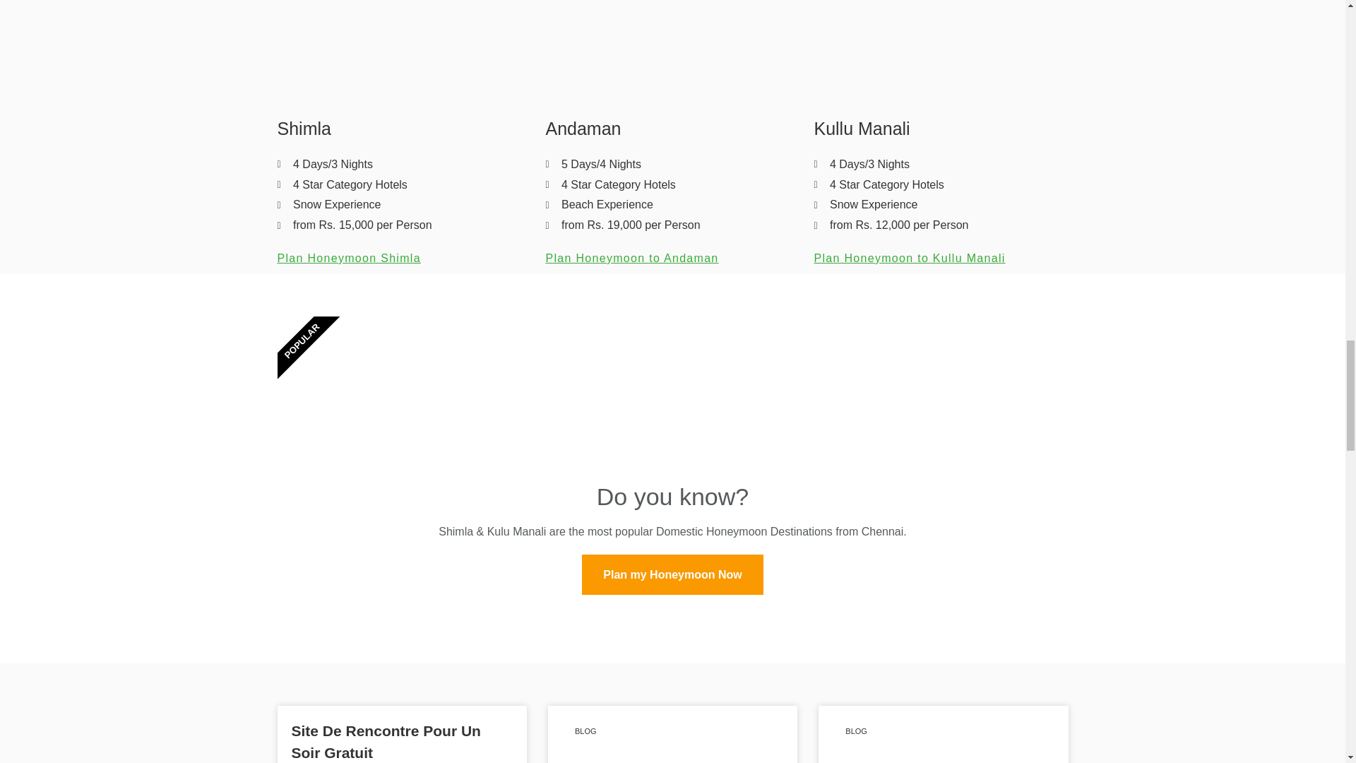  Describe the element at coordinates (944, 735) in the screenshot. I see `Home 43` at that location.